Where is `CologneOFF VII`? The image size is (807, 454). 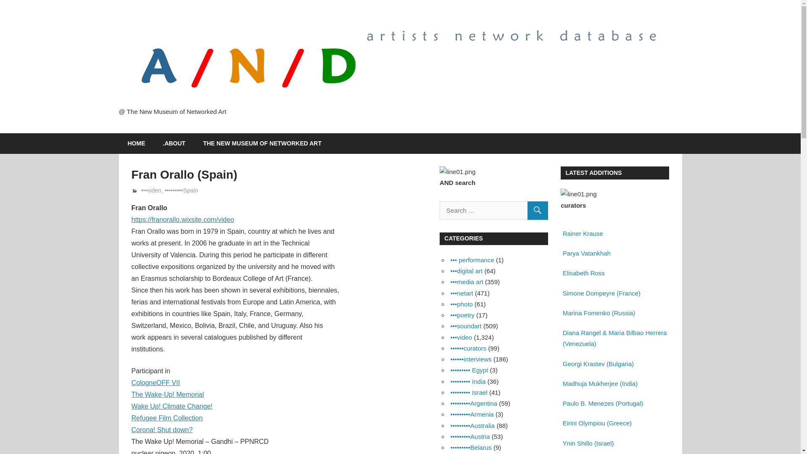
CologneOFF VII is located at coordinates (156, 383).